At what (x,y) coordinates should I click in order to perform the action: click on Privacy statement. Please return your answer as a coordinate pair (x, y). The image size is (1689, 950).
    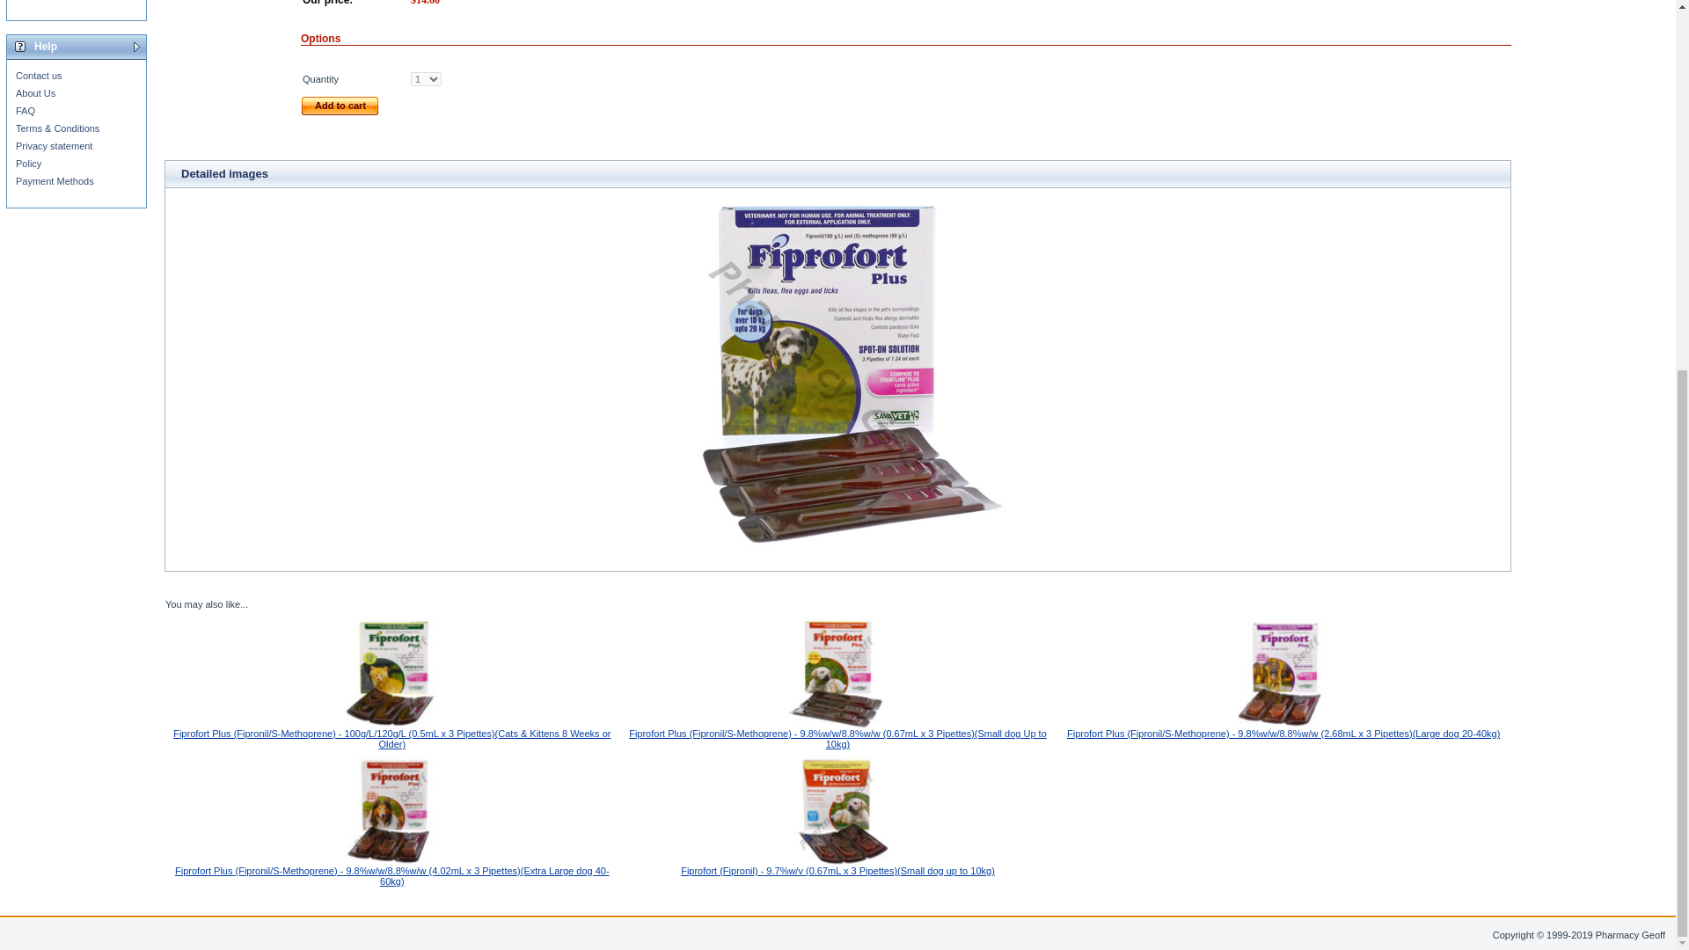
    Looking at the image, I should click on (54, 145).